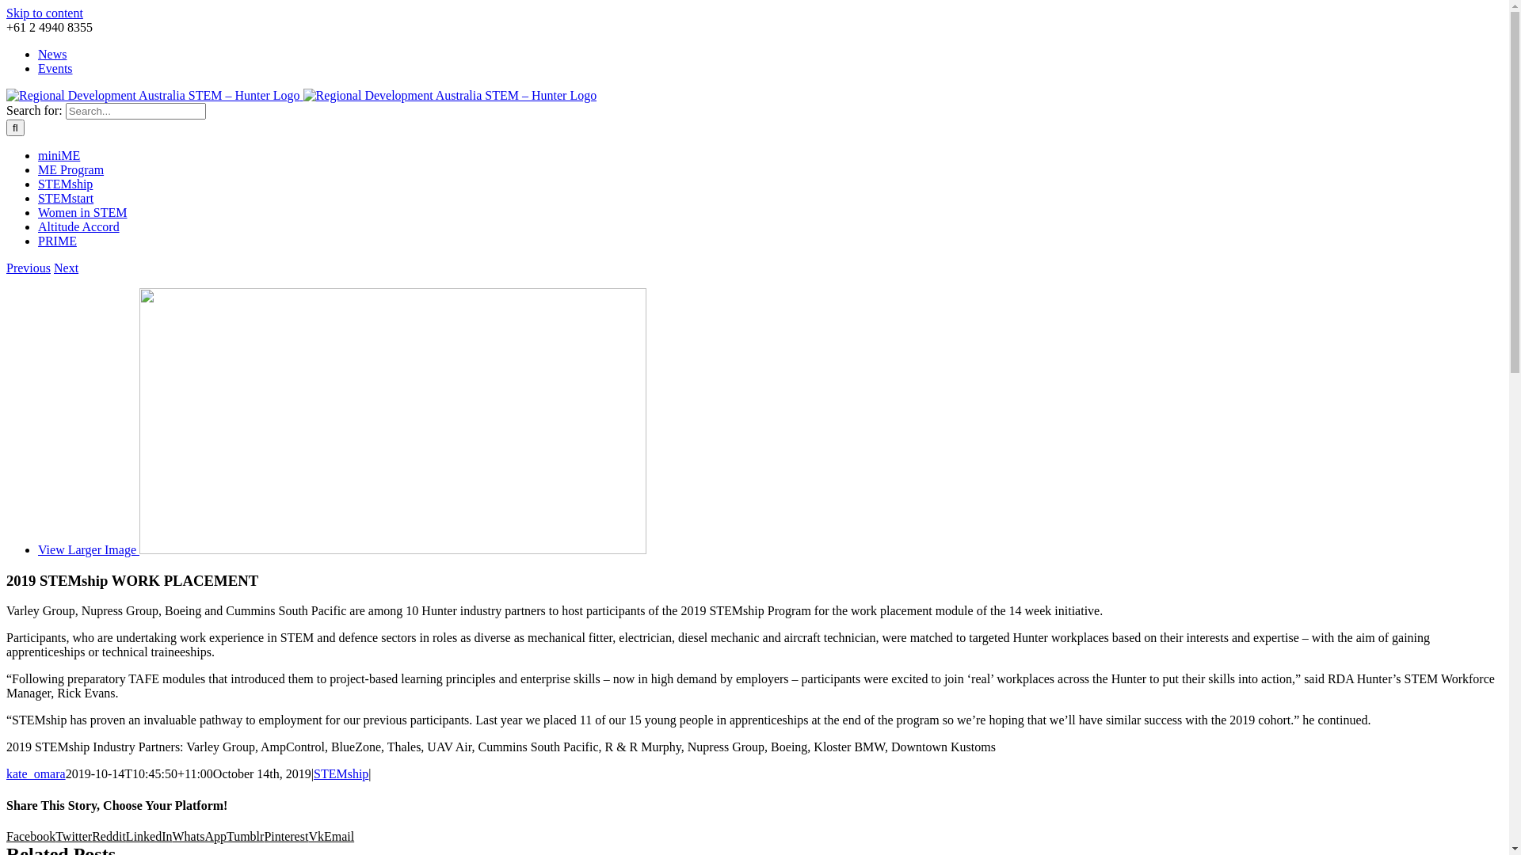 This screenshot has width=1521, height=855. What do you see at coordinates (71, 169) in the screenshot?
I see `ME Program` at bounding box center [71, 169].